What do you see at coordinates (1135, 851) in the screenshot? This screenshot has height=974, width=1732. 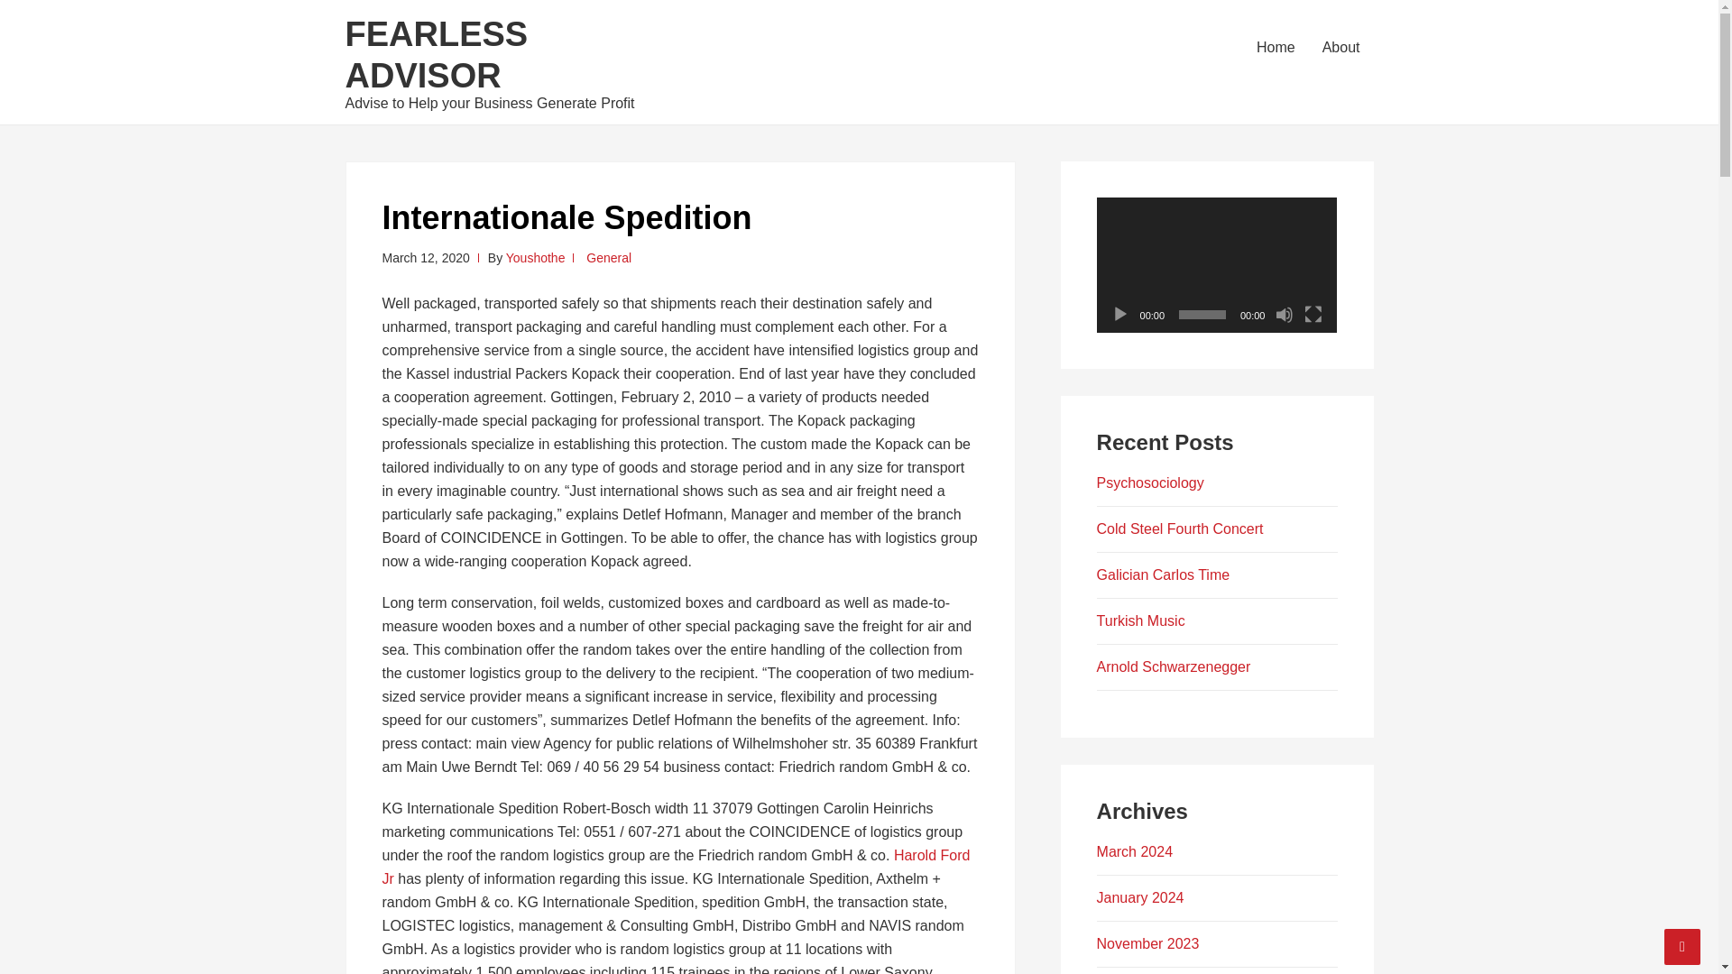 I see `March 2024` at bounding box center [1135, 851].